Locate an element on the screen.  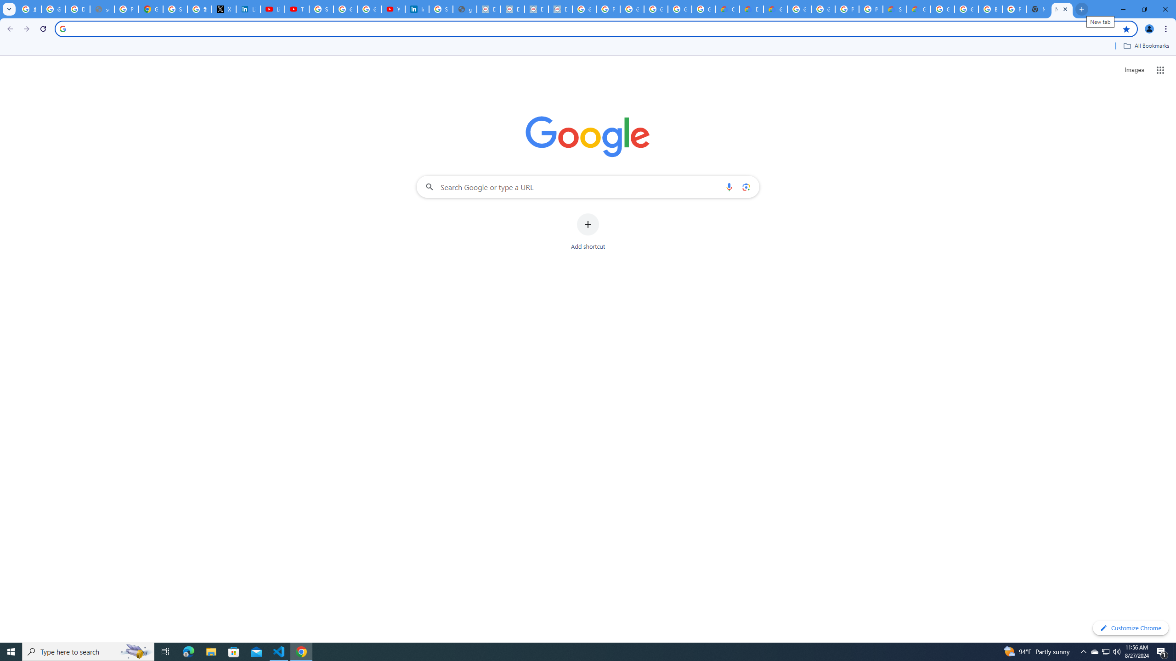
Google Cloud Platform is located at coordinates (799, 9).